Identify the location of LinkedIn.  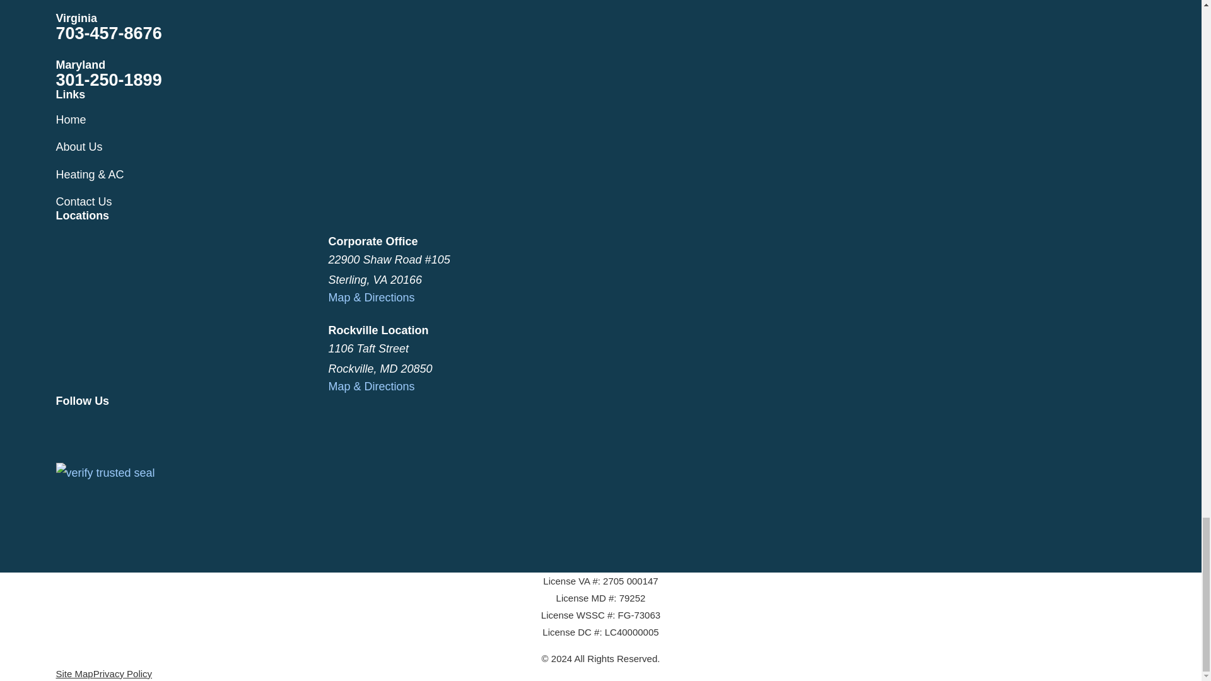
(163, 426).